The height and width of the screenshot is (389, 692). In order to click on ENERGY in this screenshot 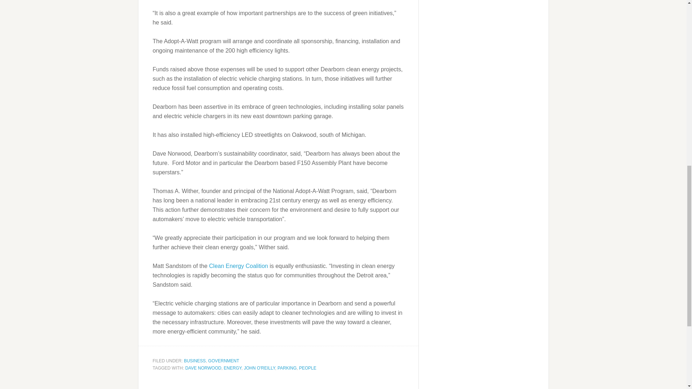, I will do `click(232, 368)`.